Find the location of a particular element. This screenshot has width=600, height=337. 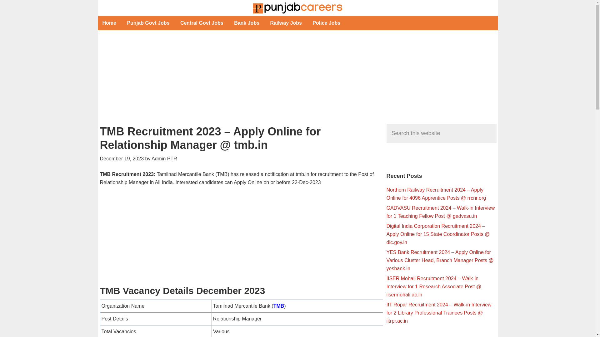

Railway Jobs is located at coordinates (286, 23).